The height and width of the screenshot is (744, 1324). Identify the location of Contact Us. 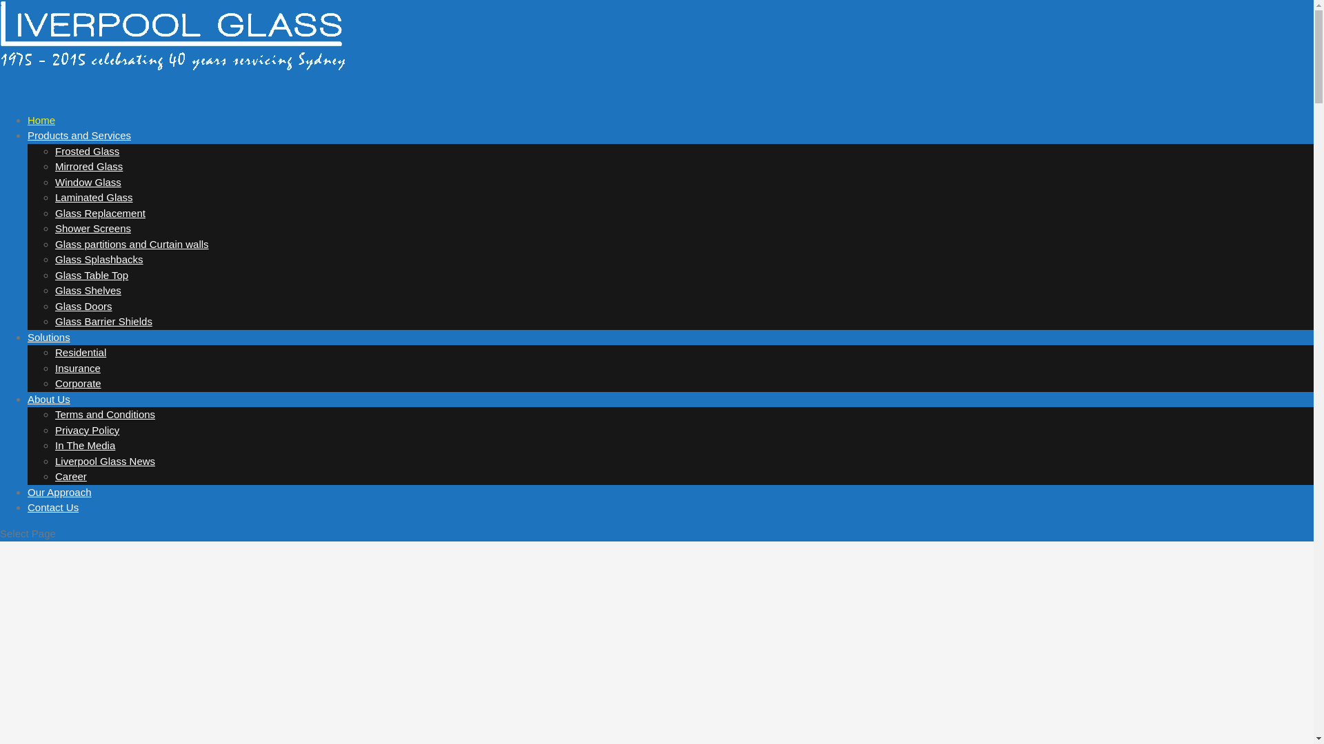
(53, 521).